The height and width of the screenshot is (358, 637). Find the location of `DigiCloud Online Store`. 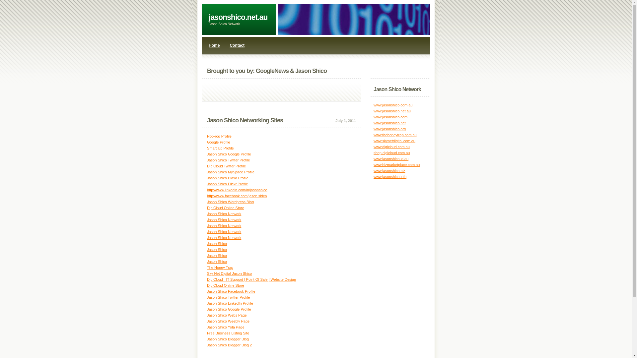

DigiCloud Online Store is located at coordinates (226, 285).